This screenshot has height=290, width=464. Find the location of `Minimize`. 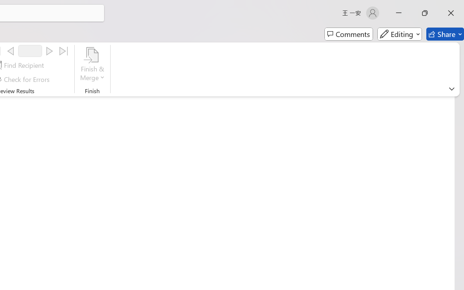

Minimize is located at coordinates (399, 13).